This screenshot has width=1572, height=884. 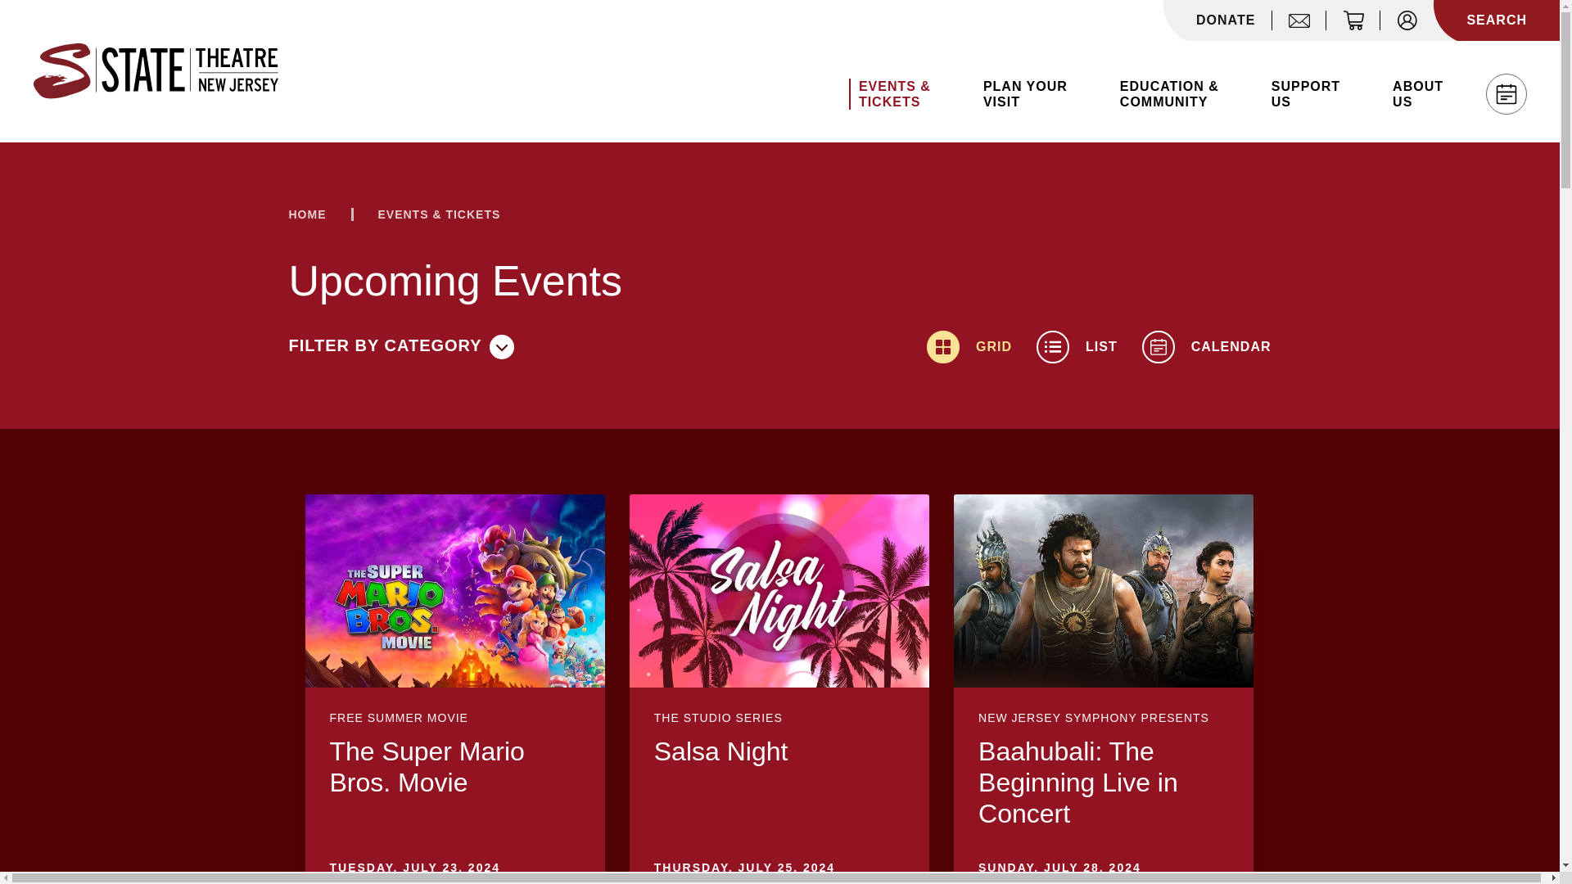 What do you see at coordinates (779, 751) in the screenshot?
I see `More Info` at bounding box center [779, 751].